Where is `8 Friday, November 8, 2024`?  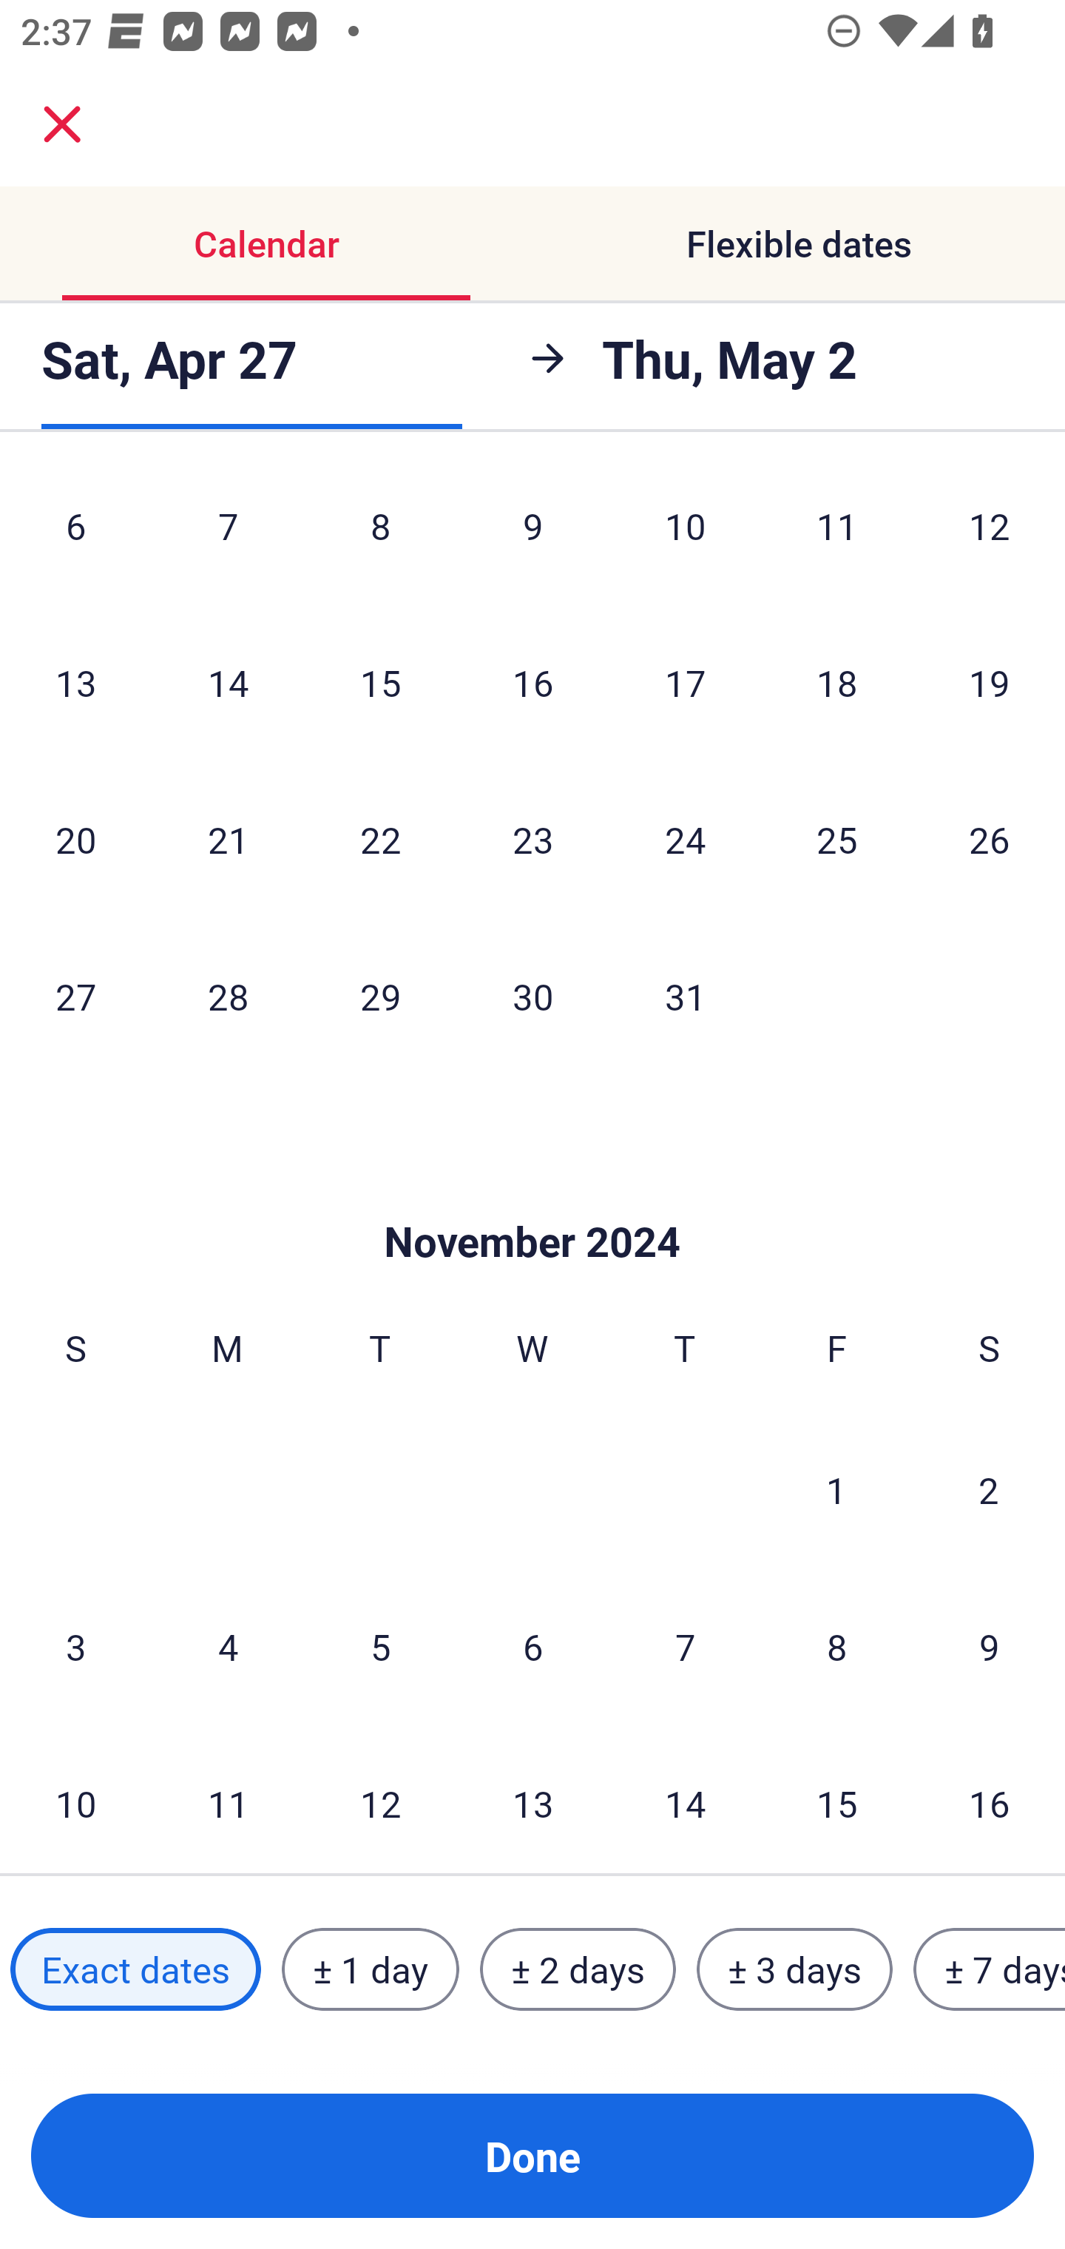
8 Friday, November 8, 2024 is located at coordinates (837, 1645).